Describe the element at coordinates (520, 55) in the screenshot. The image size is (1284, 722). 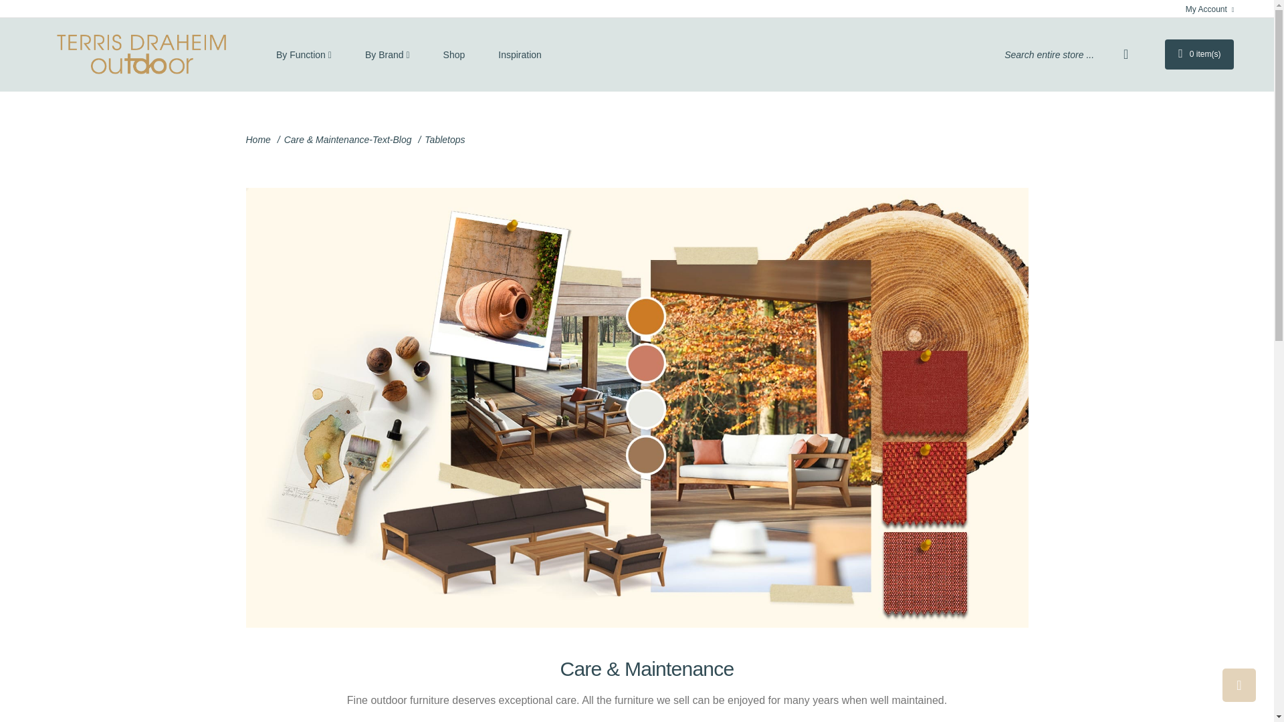
I see `Inspiration` at that location.